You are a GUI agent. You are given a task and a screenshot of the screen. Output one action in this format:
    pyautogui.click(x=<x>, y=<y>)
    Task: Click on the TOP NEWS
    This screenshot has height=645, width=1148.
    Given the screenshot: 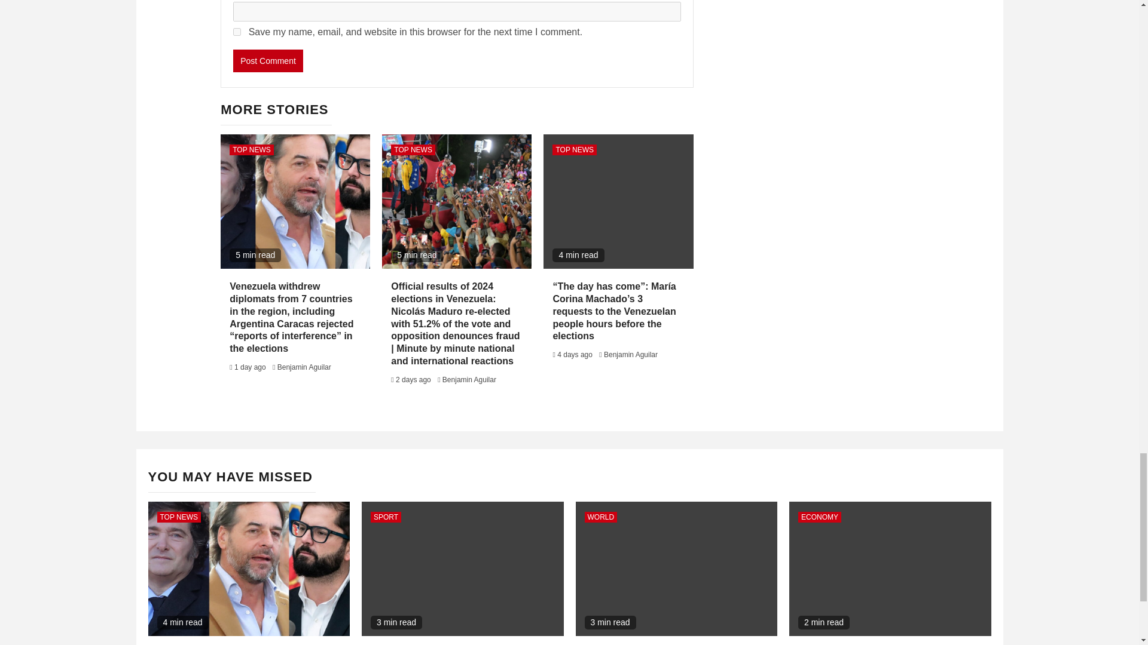 What is the action you would take?
    pyautogui.click(x=252, y=149)
    